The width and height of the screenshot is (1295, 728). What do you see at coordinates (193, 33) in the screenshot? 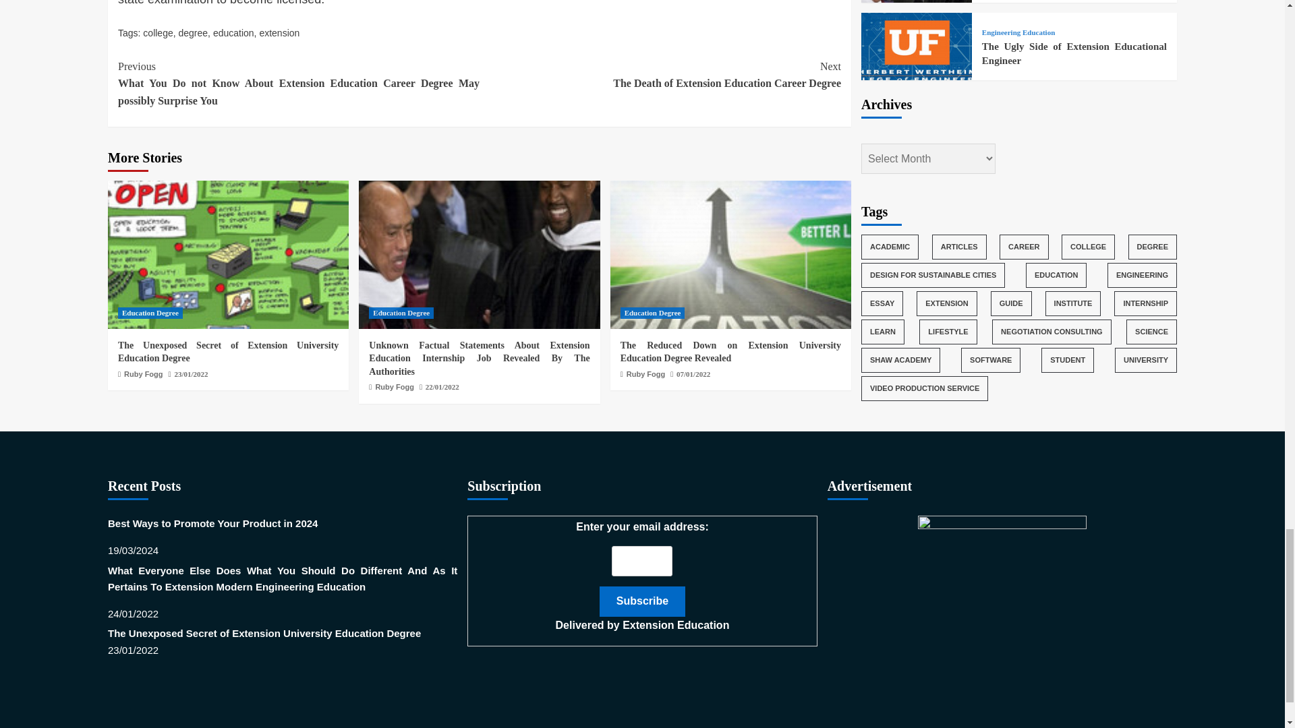
I see `Education Degree` at bounding box center [193, 33].